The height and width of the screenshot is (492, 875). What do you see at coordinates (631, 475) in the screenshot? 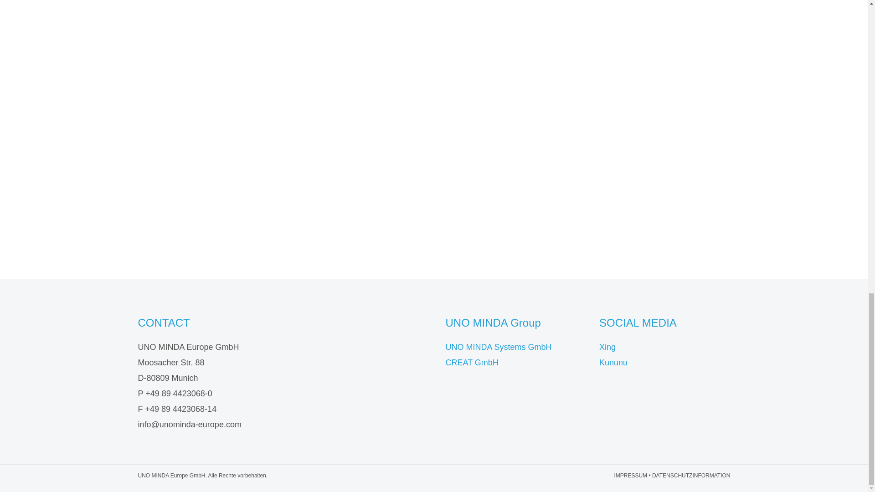
I see `IMPRESSUM` at bounding box center [631, 475].